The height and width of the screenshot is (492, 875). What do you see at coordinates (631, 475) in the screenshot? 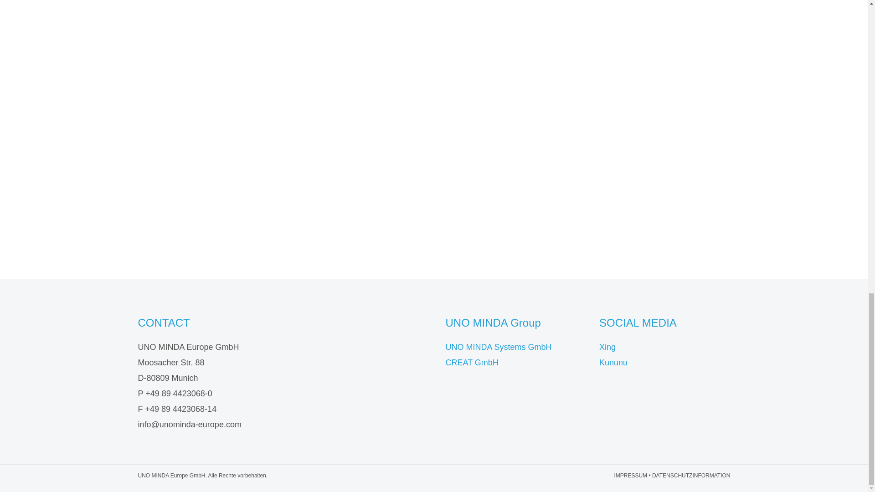
I see `IMPRESSUM` at bounding box center [631, 475].